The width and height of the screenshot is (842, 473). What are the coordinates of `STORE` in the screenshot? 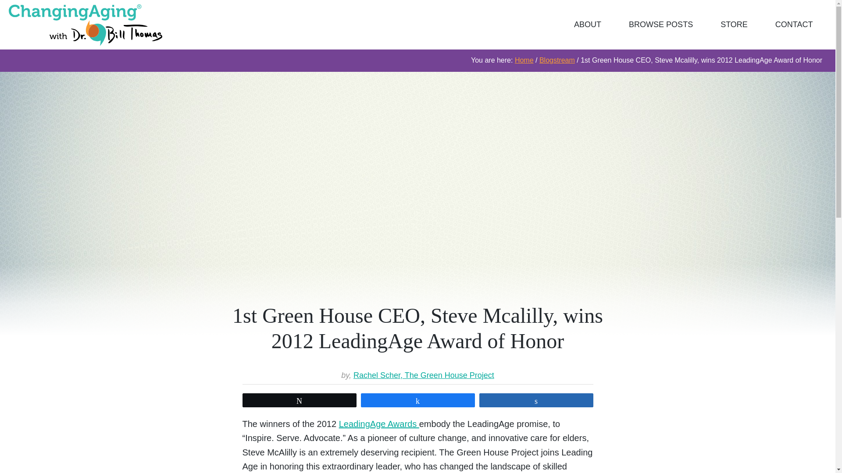 It's located at (734, 25).